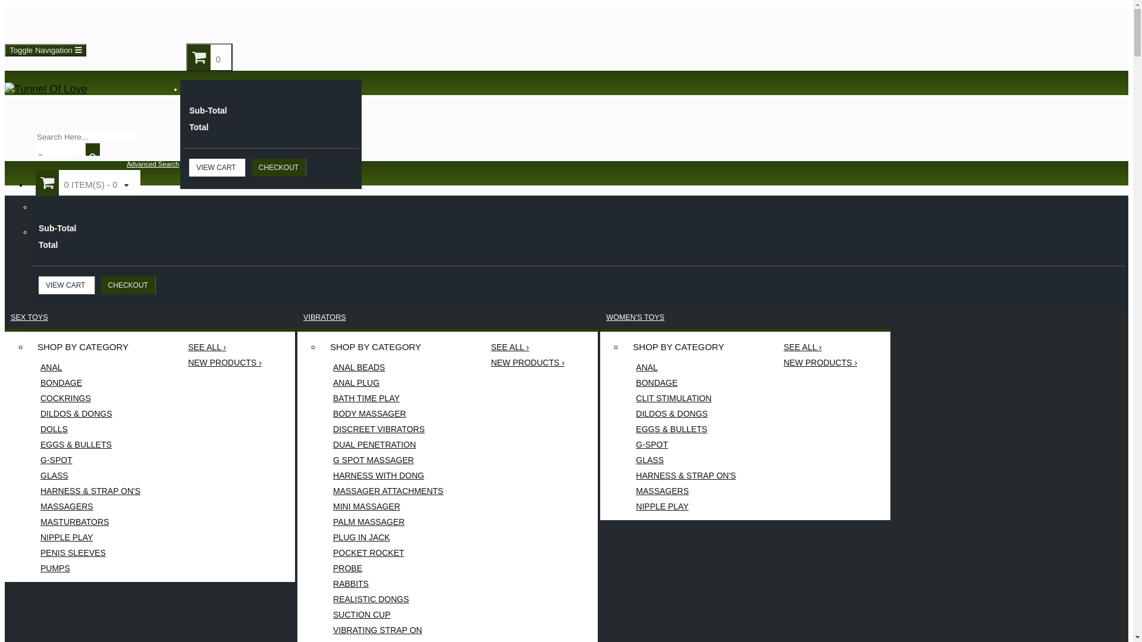 Image resolution: width=1142 pixels, height=642 pixels. I want to click on MASSAGER ATTACHMENTS, so click(388, 491).